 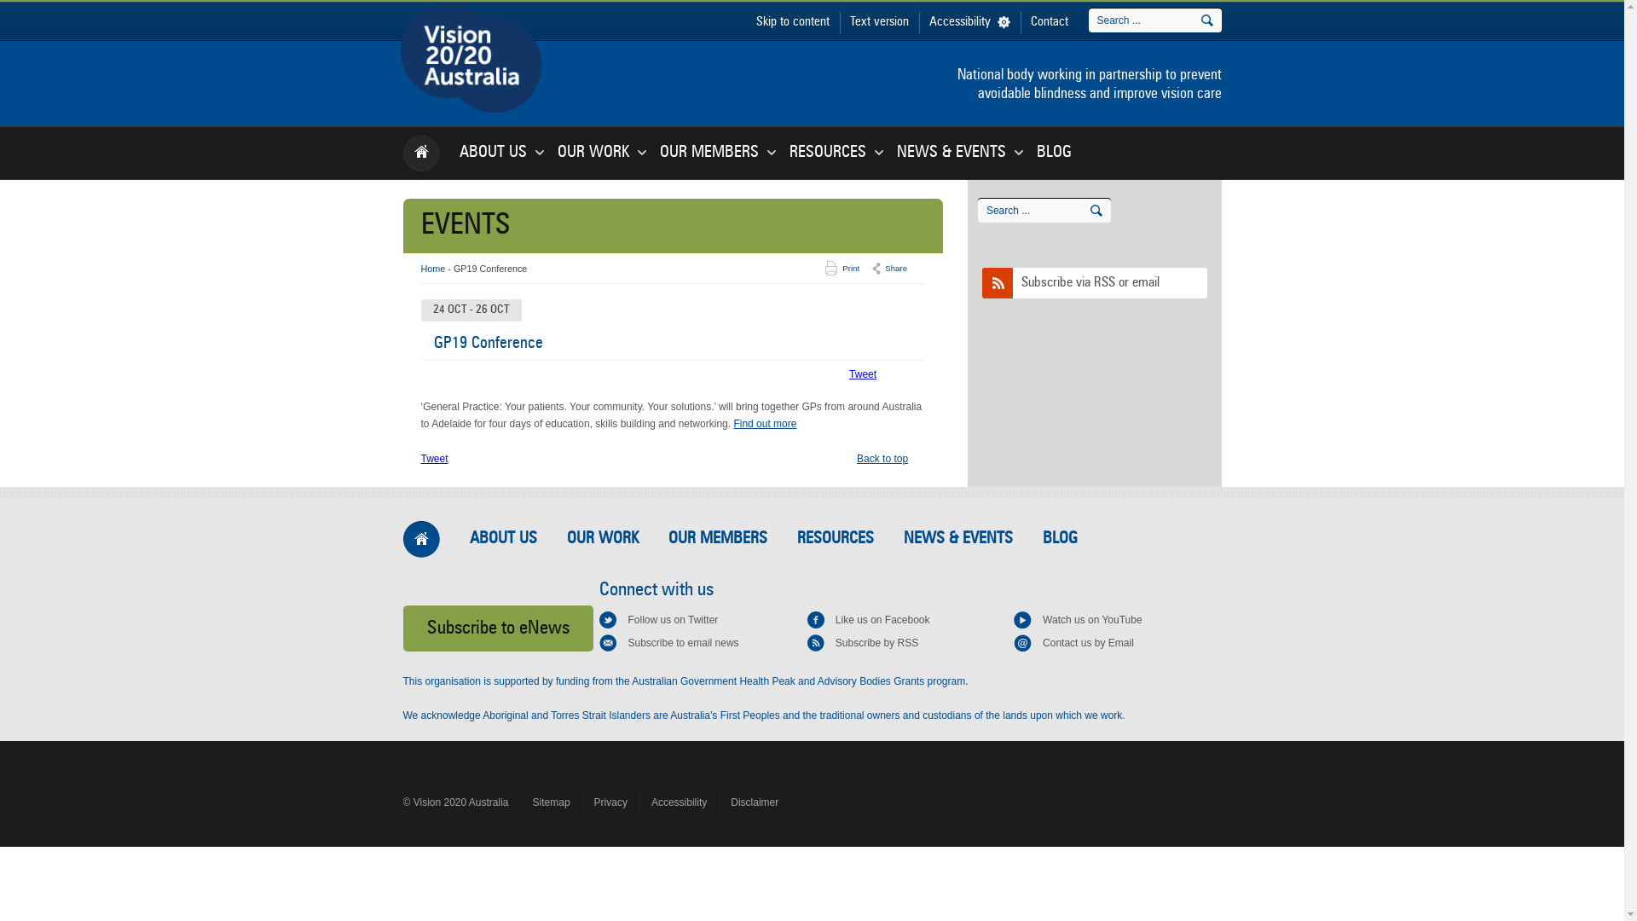 What do you see at coordinates (433, 269) in the screenshot?
I see `Home` at bounding box center [433, 269].